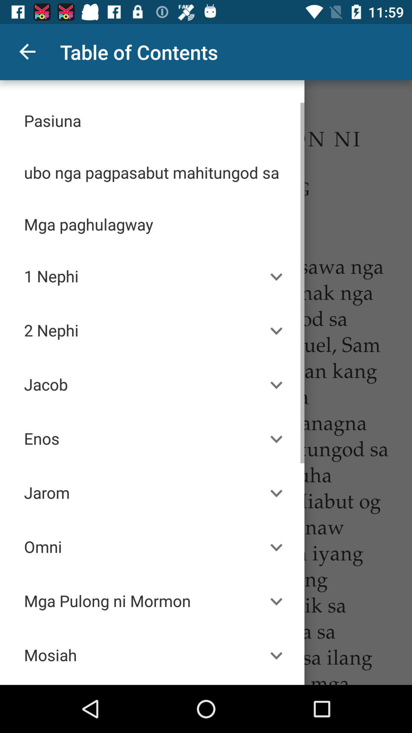  Describe the element at coordinates (28, 52) in the screenshot. I see `turn on icon next to the table of contents app` at that location.